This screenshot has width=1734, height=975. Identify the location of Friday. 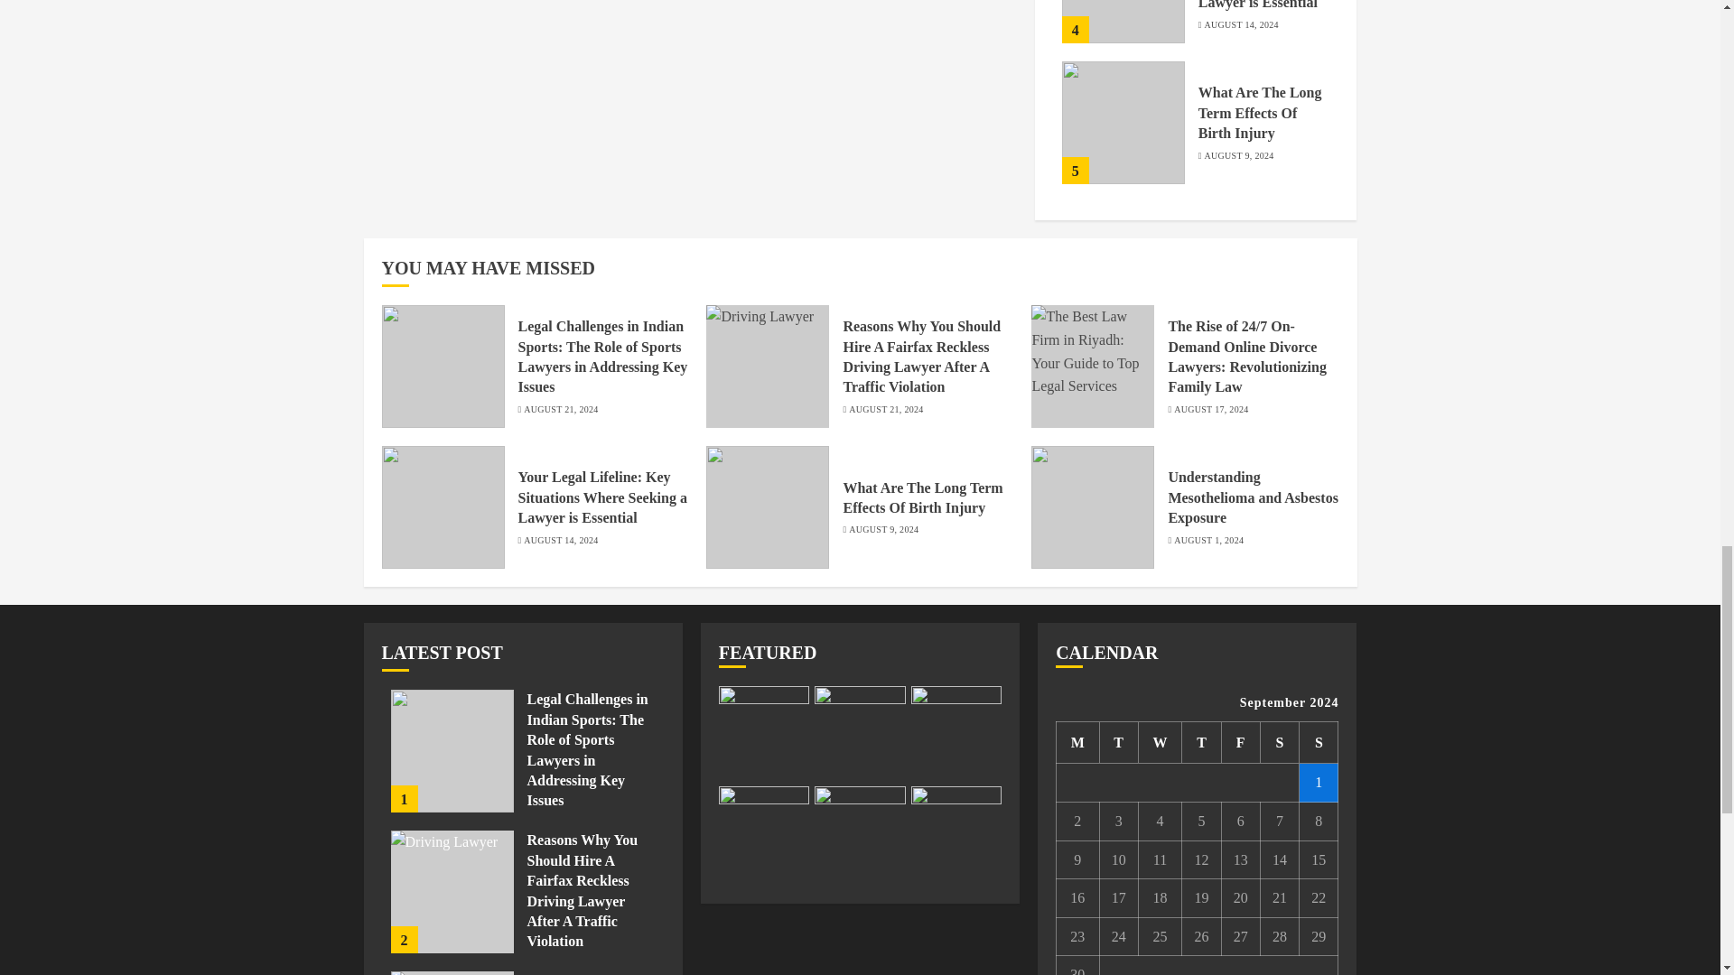
(1240, 742).